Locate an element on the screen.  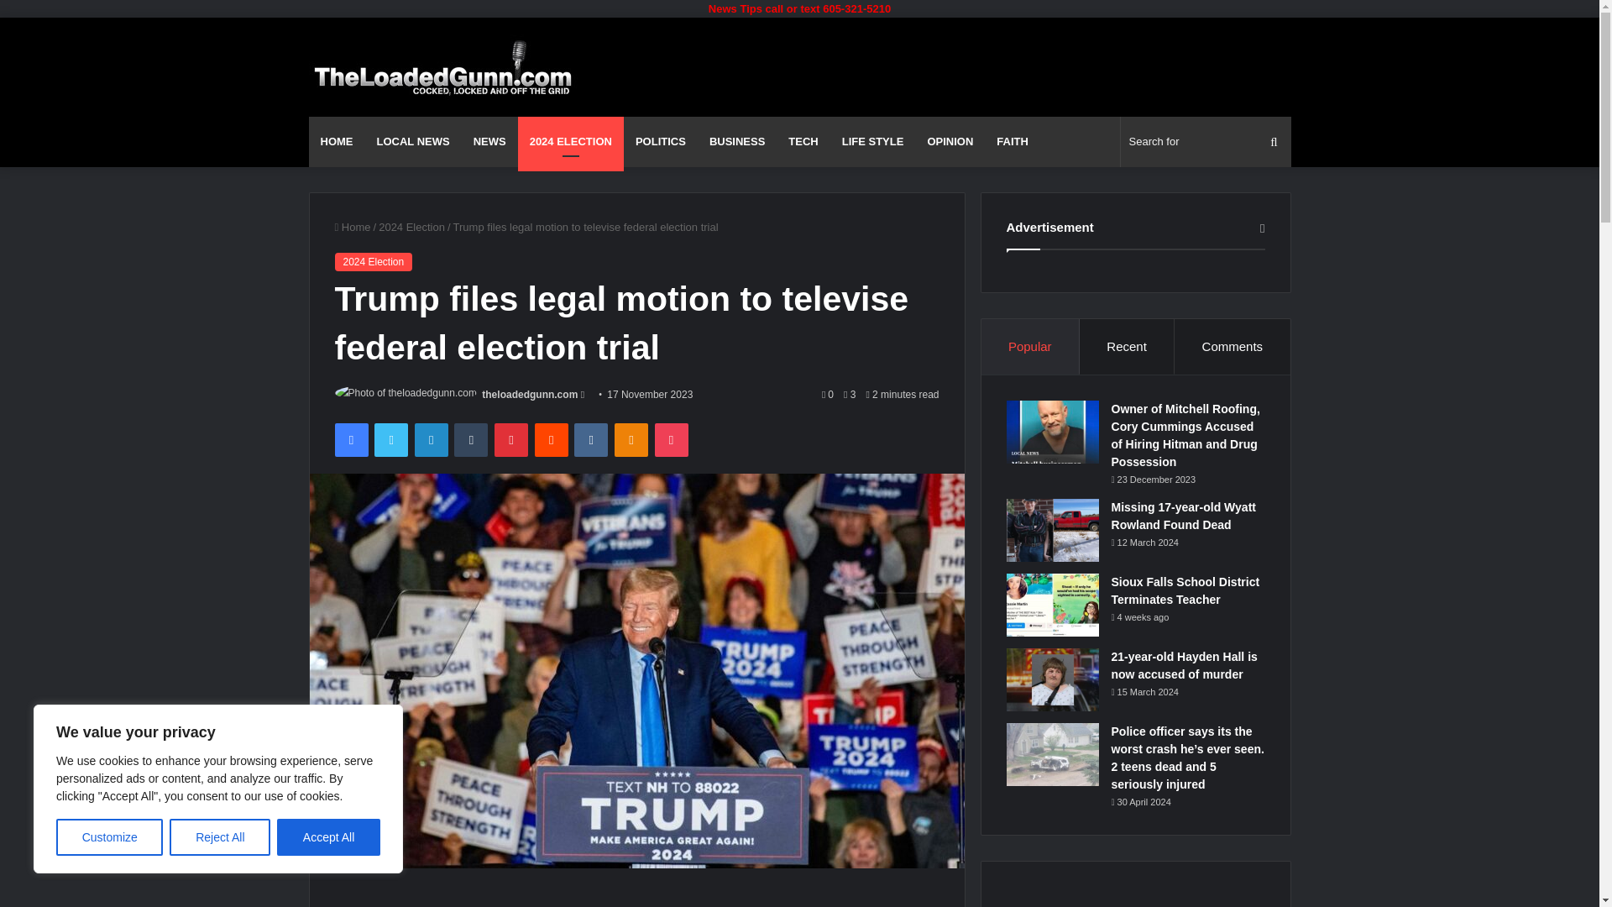
Facebook is located at coordinates (350, 440).